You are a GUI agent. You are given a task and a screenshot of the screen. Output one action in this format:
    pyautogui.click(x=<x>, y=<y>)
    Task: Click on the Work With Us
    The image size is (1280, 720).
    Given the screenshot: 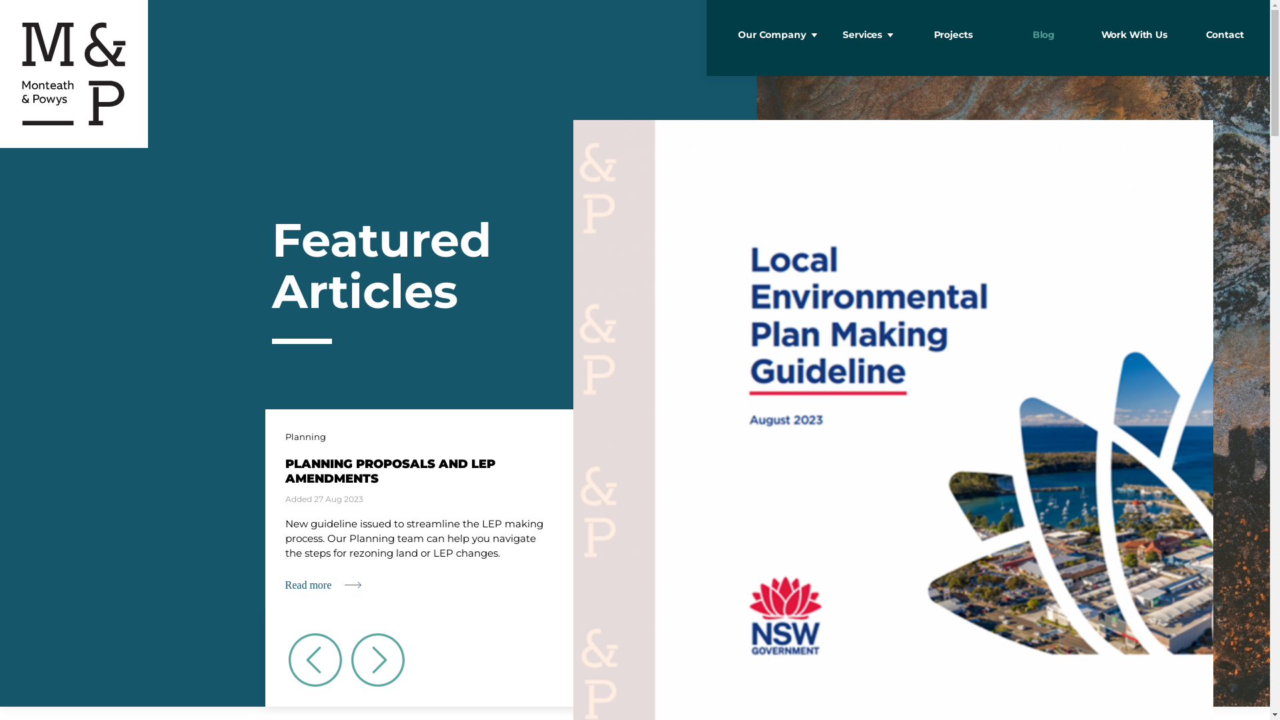 What is the action you would take?
    pyautogui.click(x=1134, y=38)
    